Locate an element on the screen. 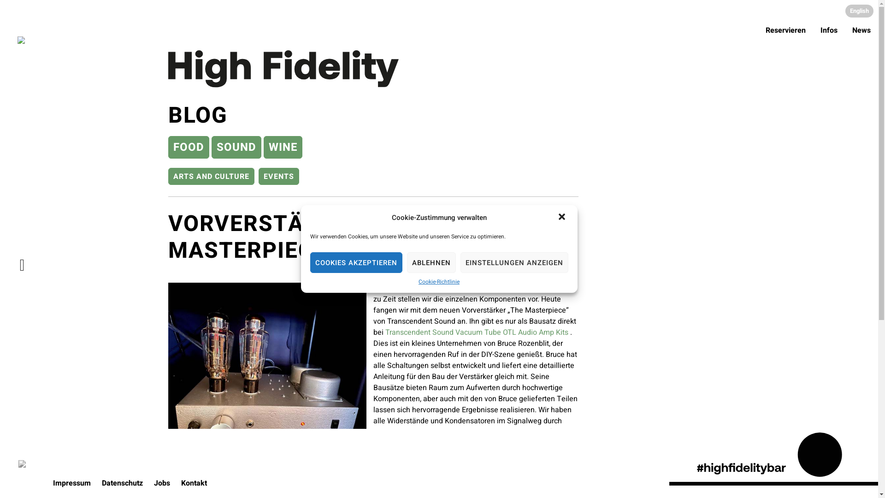 The width and height of the screenshot is (885, 498). Reservieren is located at coordinates (785, 30).